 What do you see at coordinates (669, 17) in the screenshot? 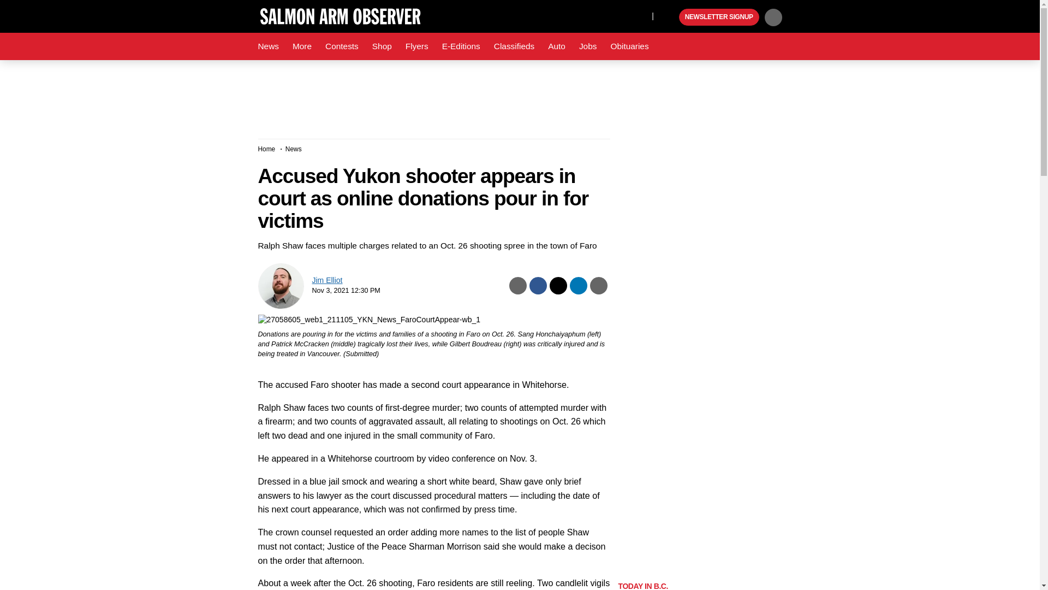
I see `Black Press Media` at bounding box center [669, 17].